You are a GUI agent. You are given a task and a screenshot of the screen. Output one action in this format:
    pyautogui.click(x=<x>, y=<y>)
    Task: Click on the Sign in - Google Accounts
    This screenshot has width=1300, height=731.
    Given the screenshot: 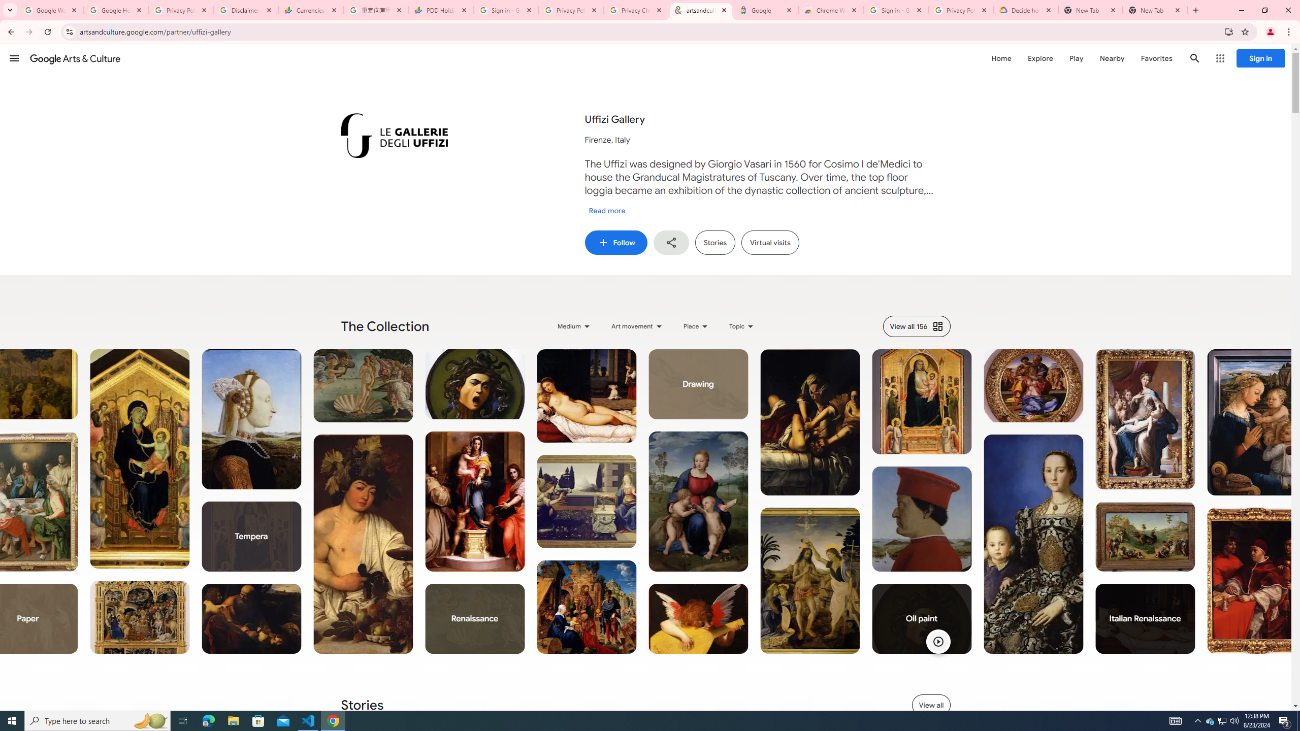 What is the action you would take?
    pyautogui.click(x=896, y=10)
    